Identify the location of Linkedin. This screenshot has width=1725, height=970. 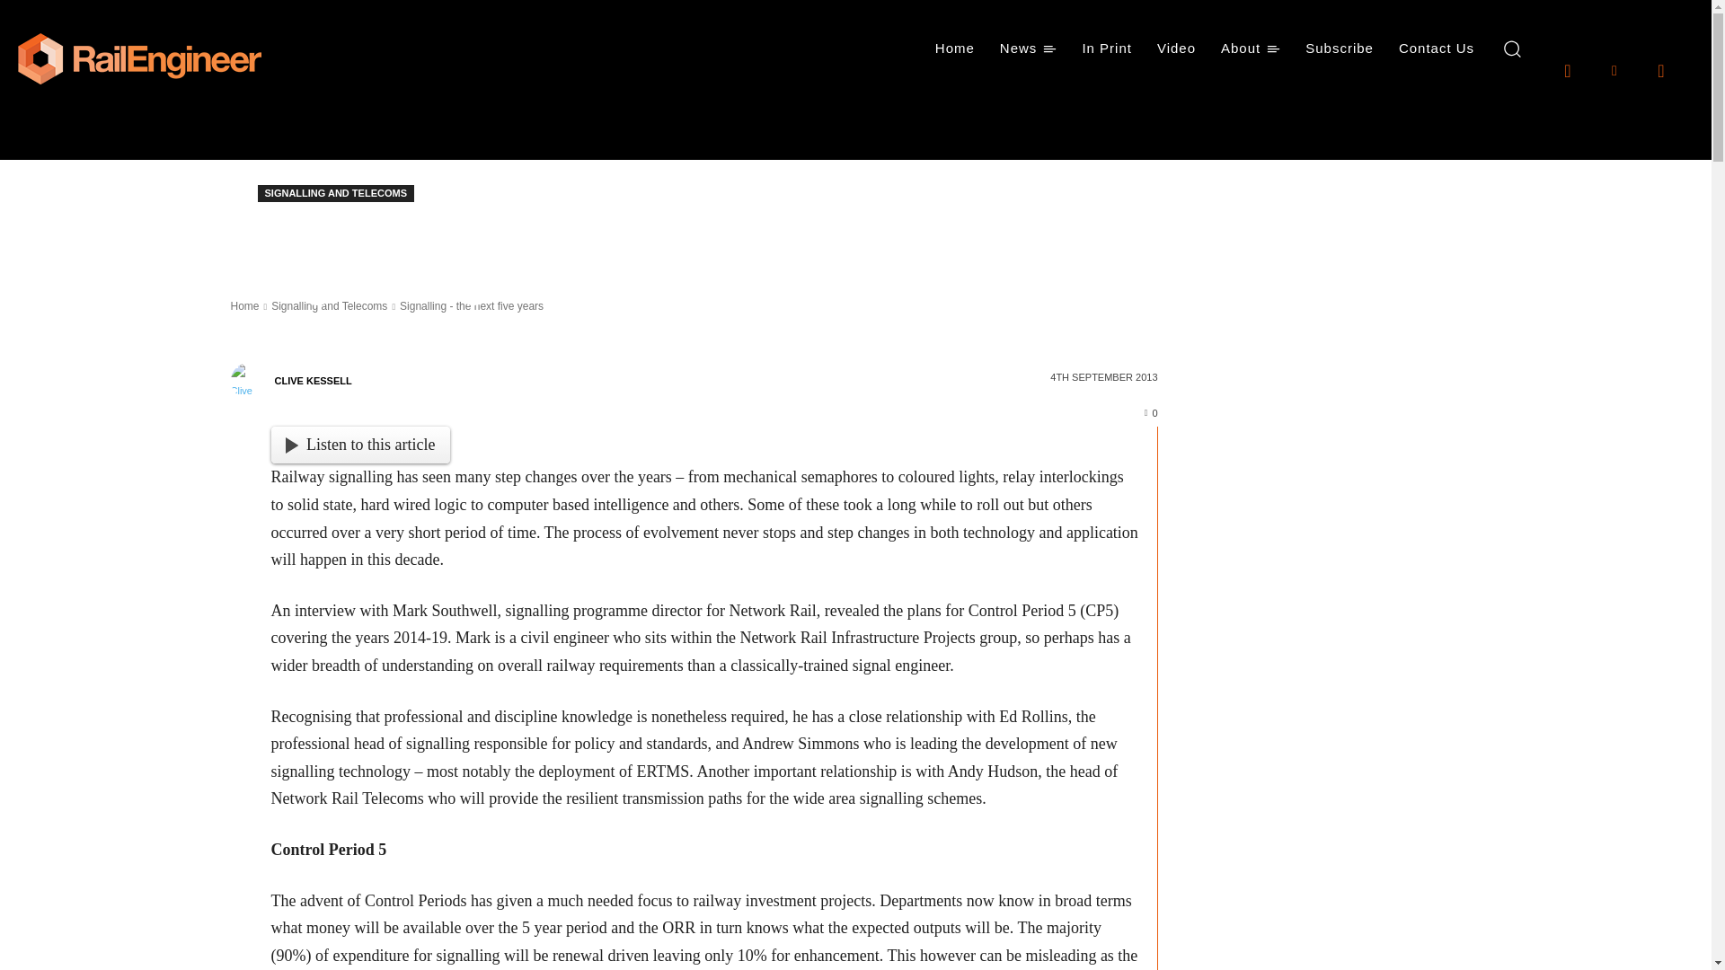
(1614, 69).